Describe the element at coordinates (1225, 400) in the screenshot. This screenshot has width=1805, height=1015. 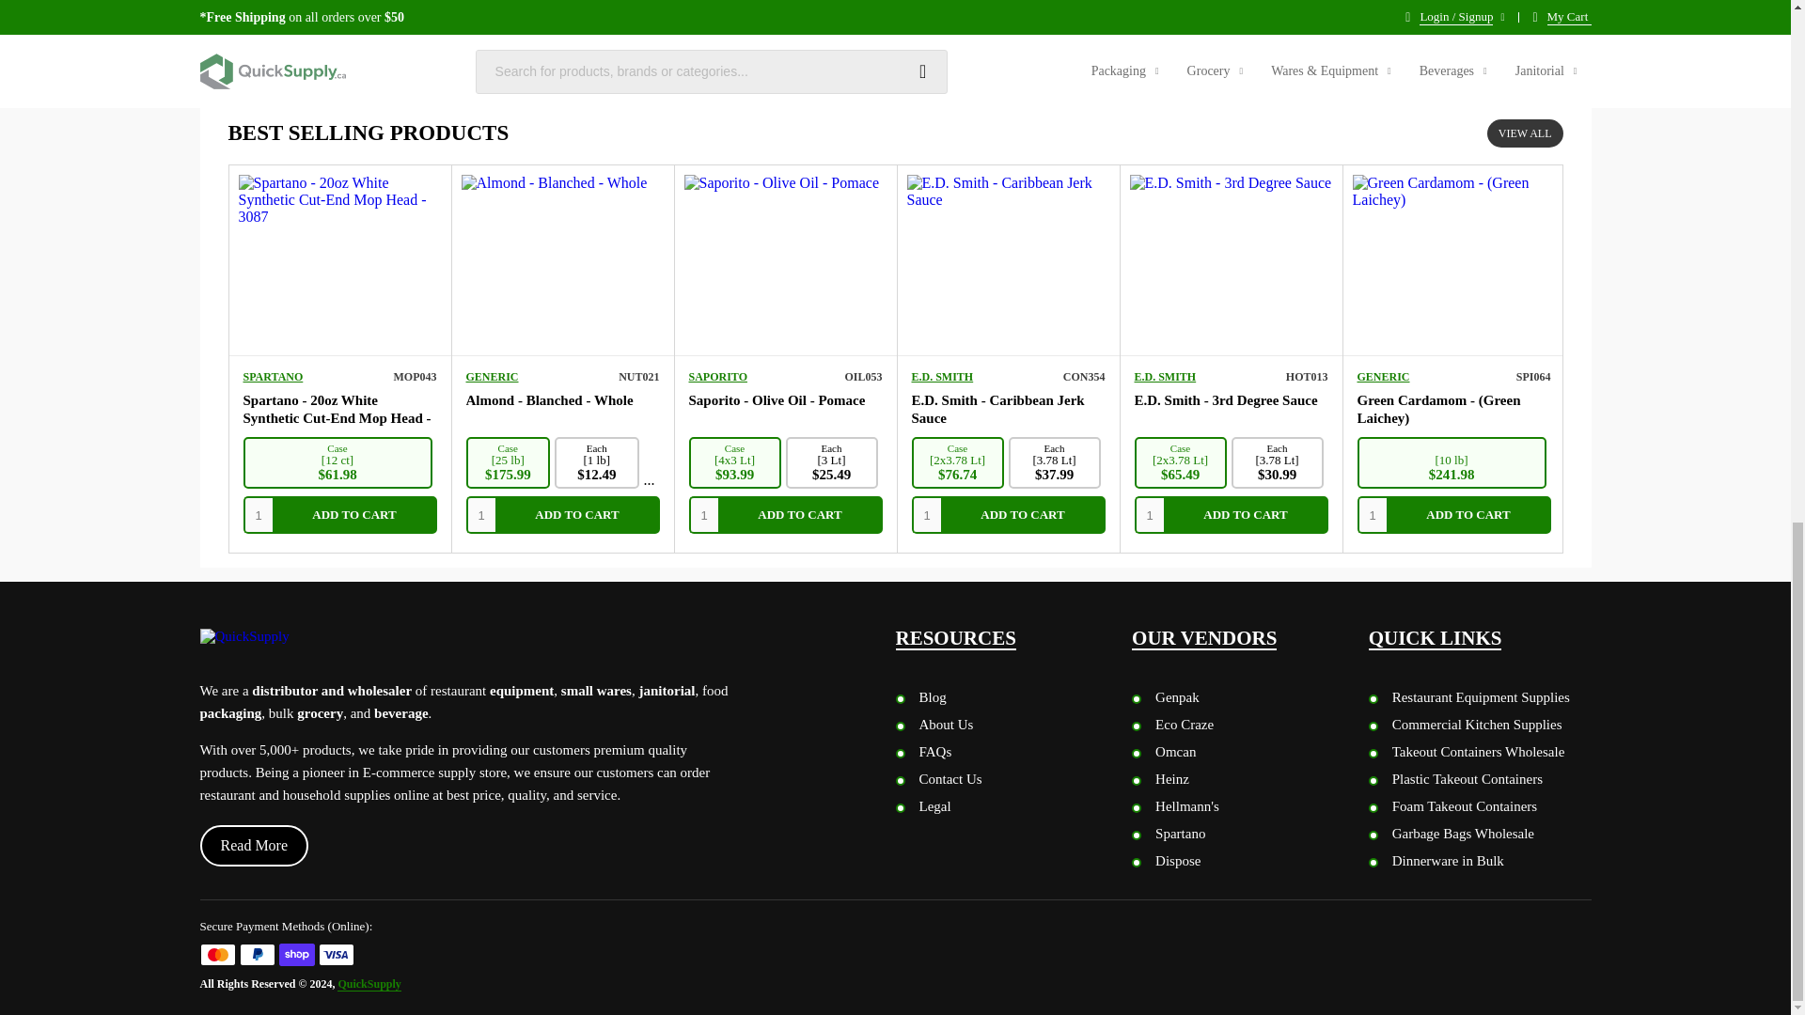
I see `E.D. Smith - 3rd Degree Sauce` at that location.